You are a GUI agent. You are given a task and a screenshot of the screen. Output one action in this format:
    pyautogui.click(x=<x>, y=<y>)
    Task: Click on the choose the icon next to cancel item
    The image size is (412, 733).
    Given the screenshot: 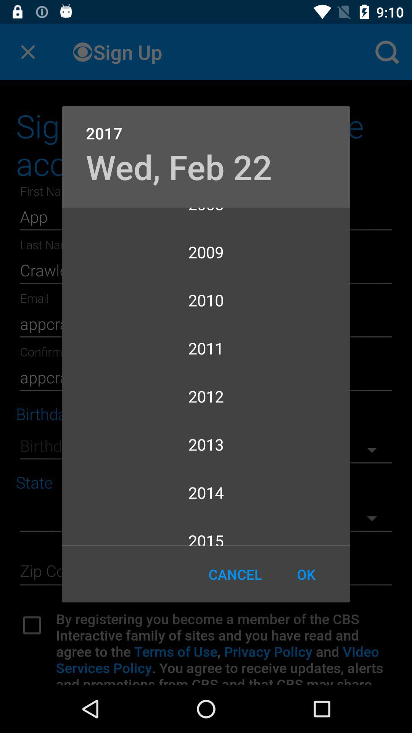 What is the action you would take?
    pyautogui.click(x=306, y=574)
    